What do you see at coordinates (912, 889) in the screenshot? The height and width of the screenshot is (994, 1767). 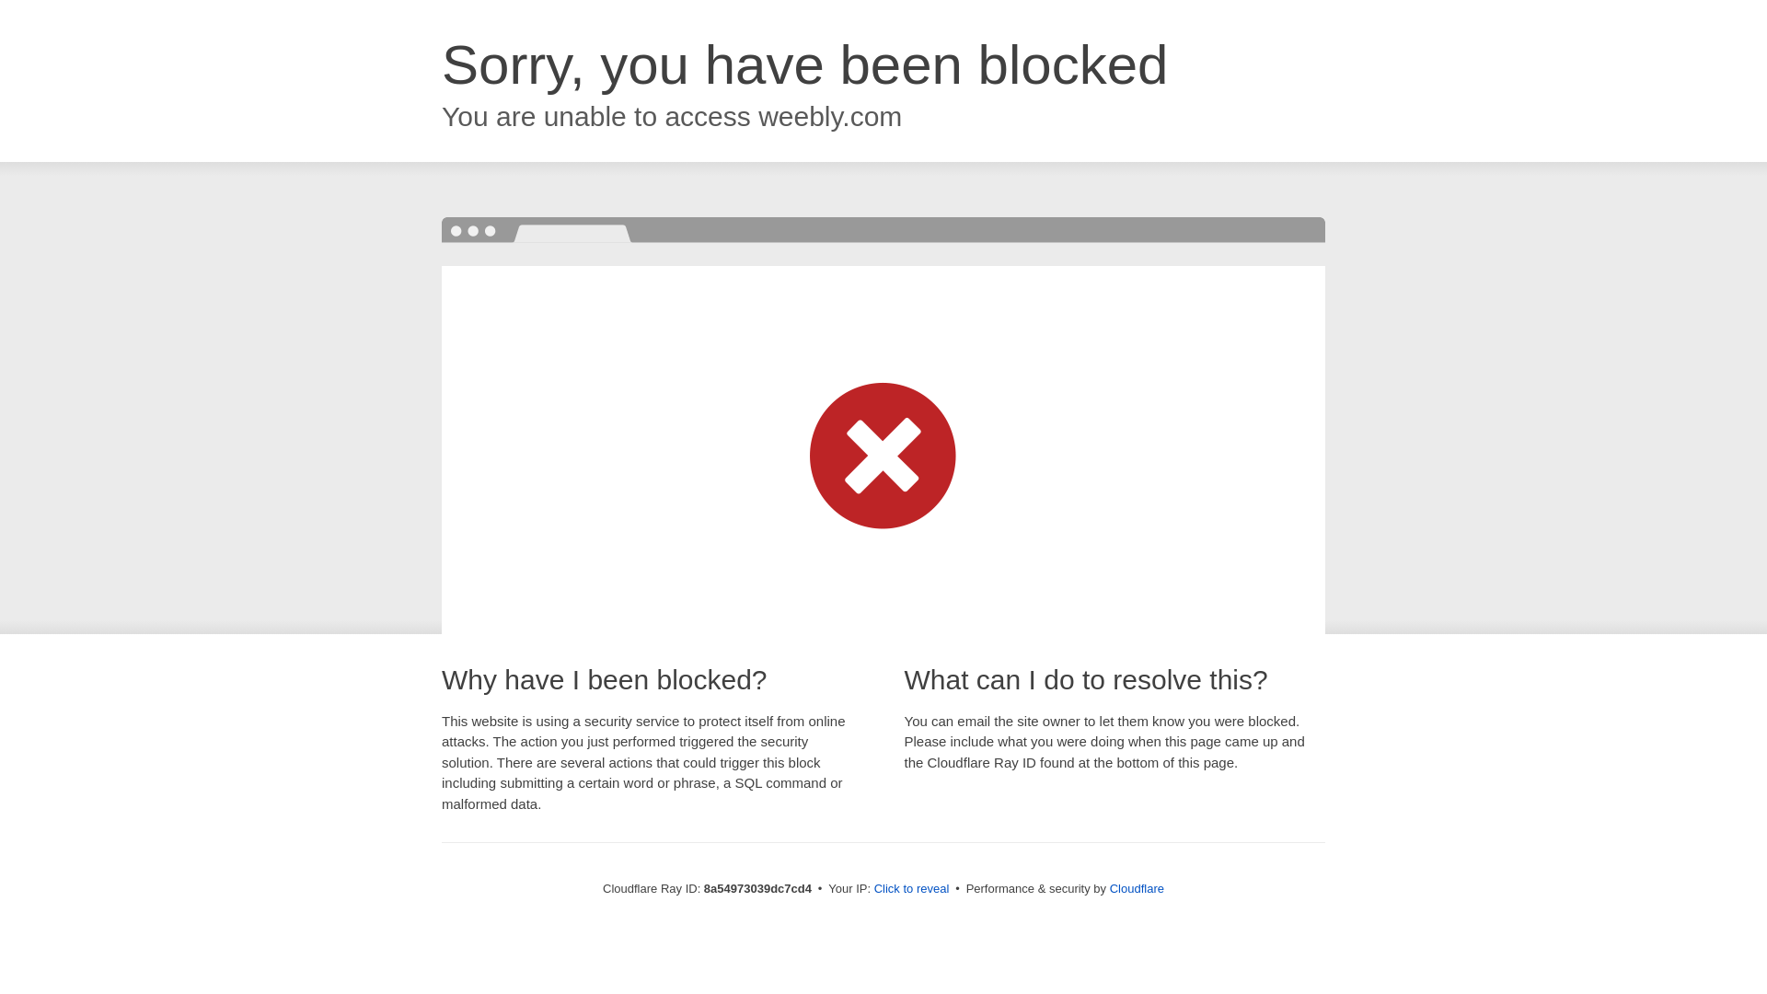 I see `Click to reveal` at bounding box center [912, 889].